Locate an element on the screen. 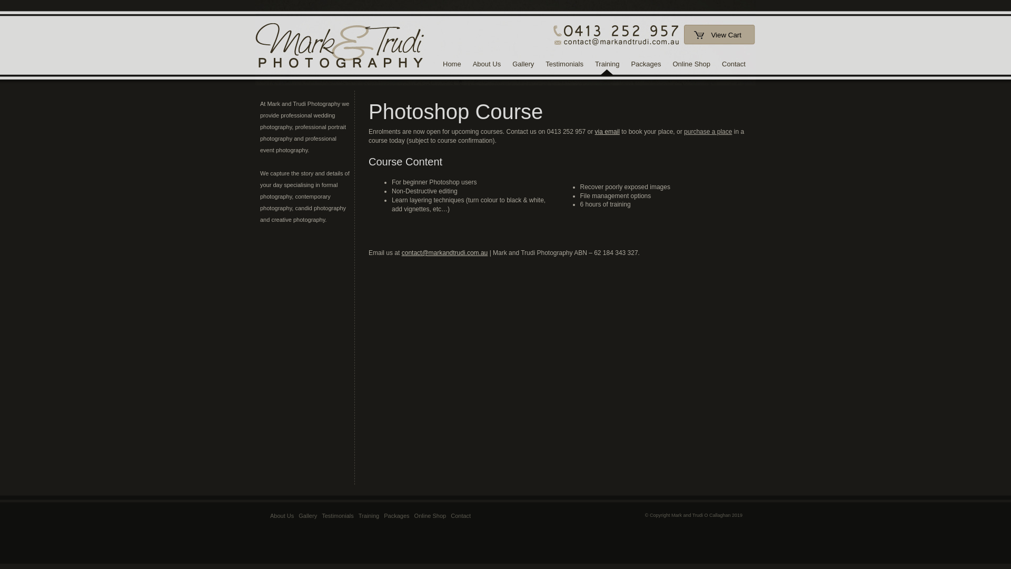  via email is located at coordinates (608, 132).